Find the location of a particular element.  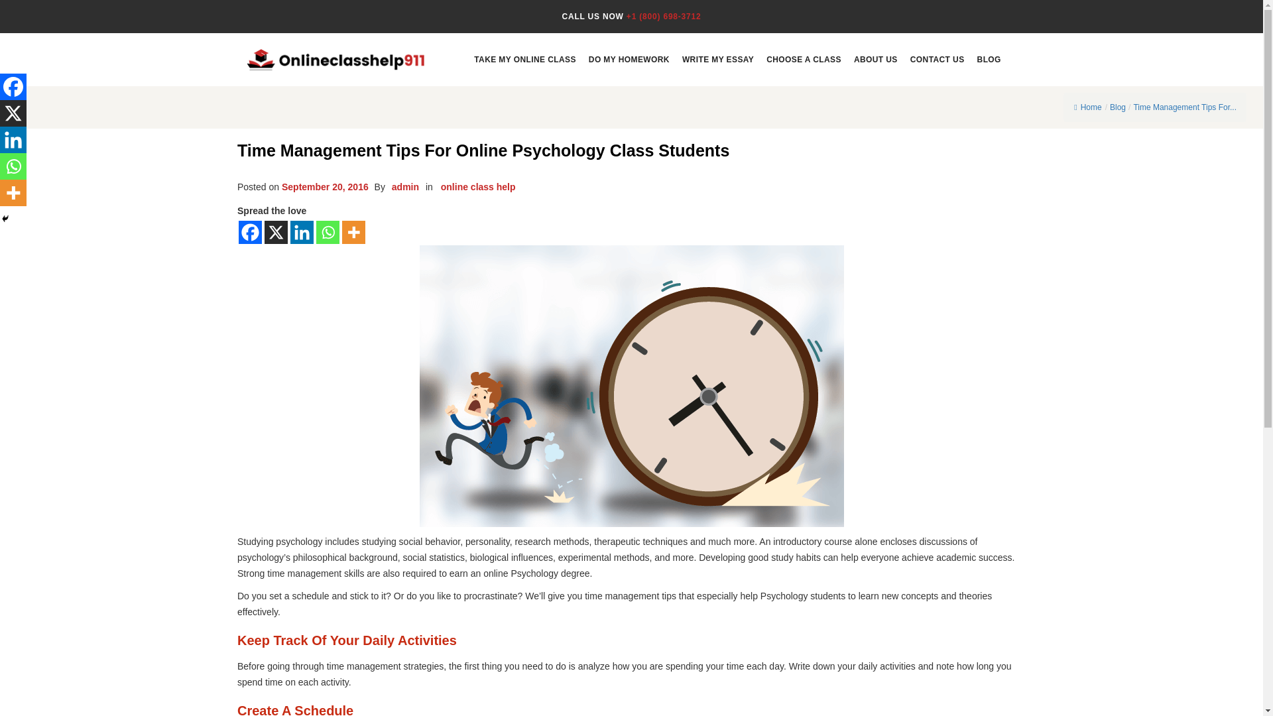

BLOG is located at coordinates (988, 59).